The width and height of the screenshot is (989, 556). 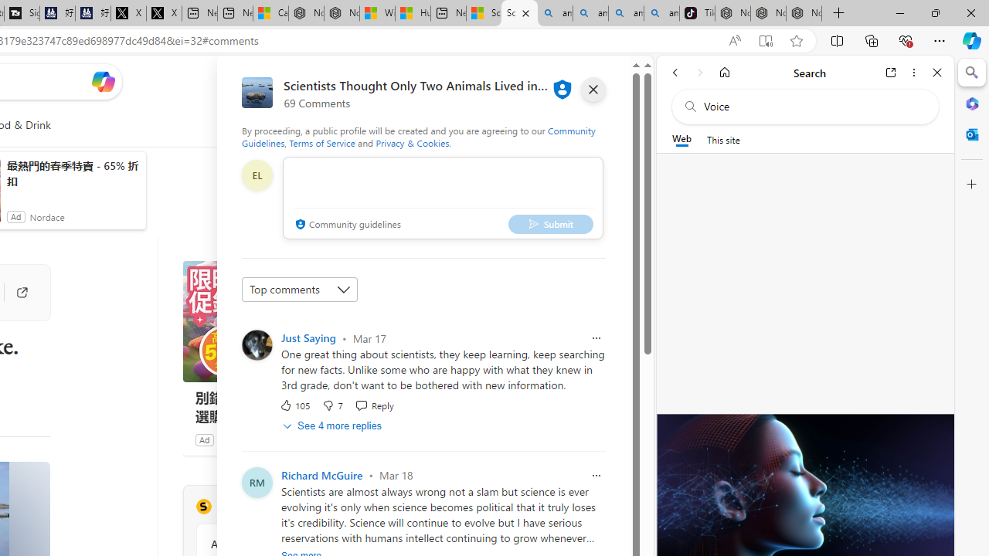 I want to click on Microsoft 365, so click(x=972, y=103).